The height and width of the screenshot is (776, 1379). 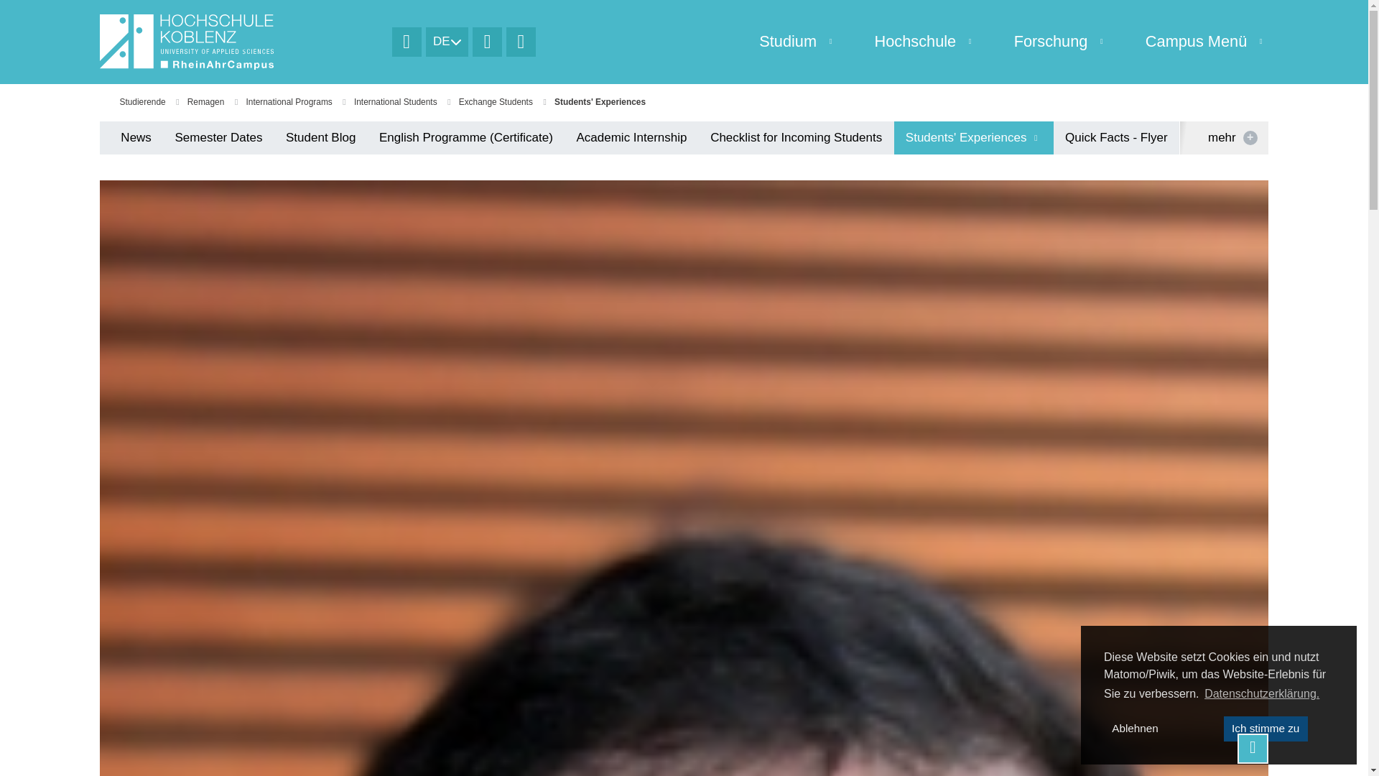 I want to click on Zur Startseite, so click(x=407, y=42).